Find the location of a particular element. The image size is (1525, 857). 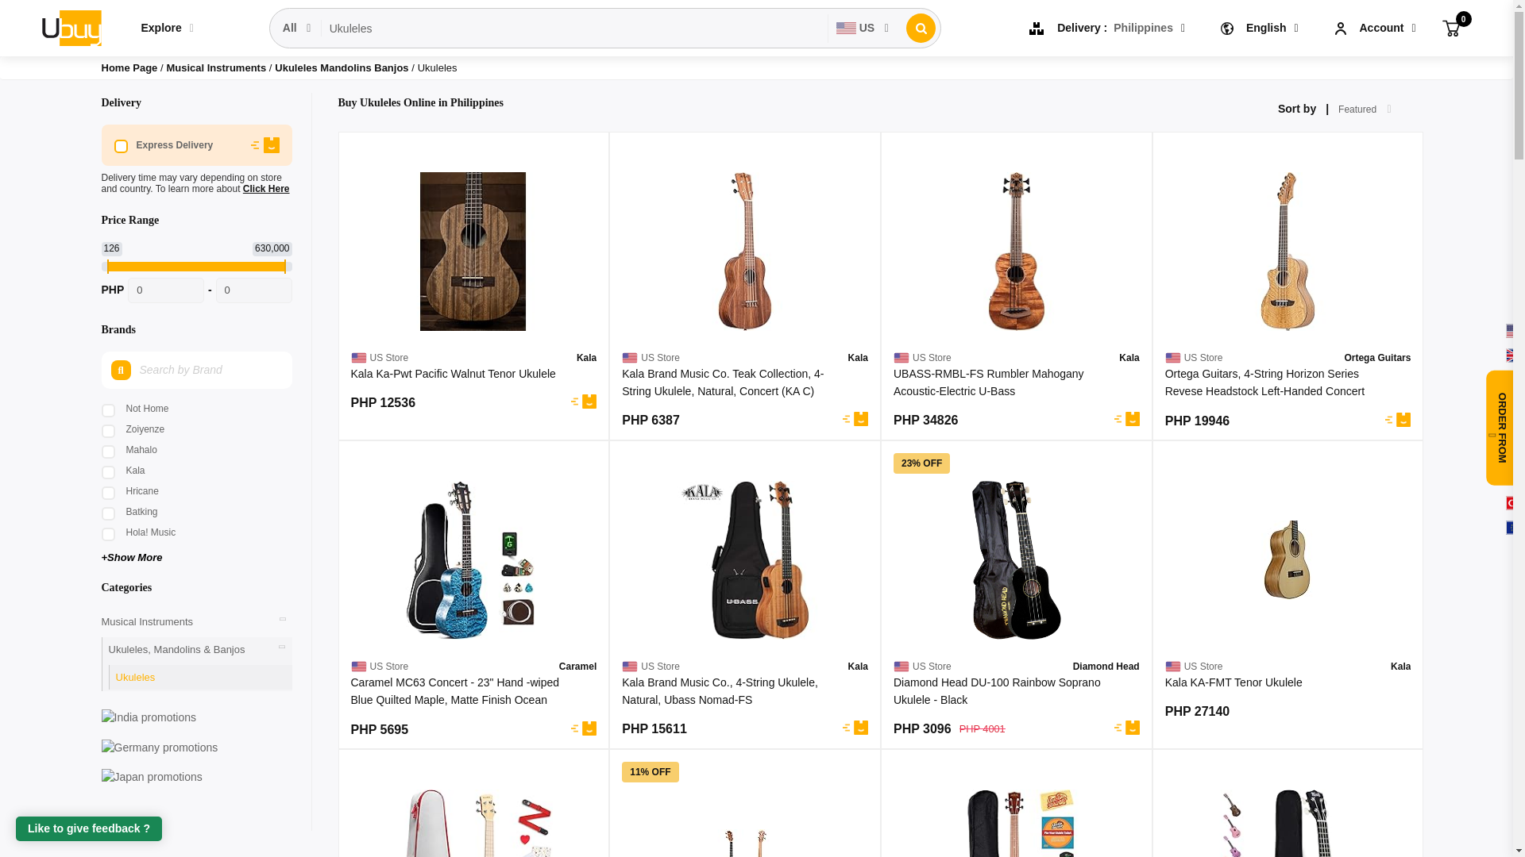

Home Page is located at coordinates (130, 67).